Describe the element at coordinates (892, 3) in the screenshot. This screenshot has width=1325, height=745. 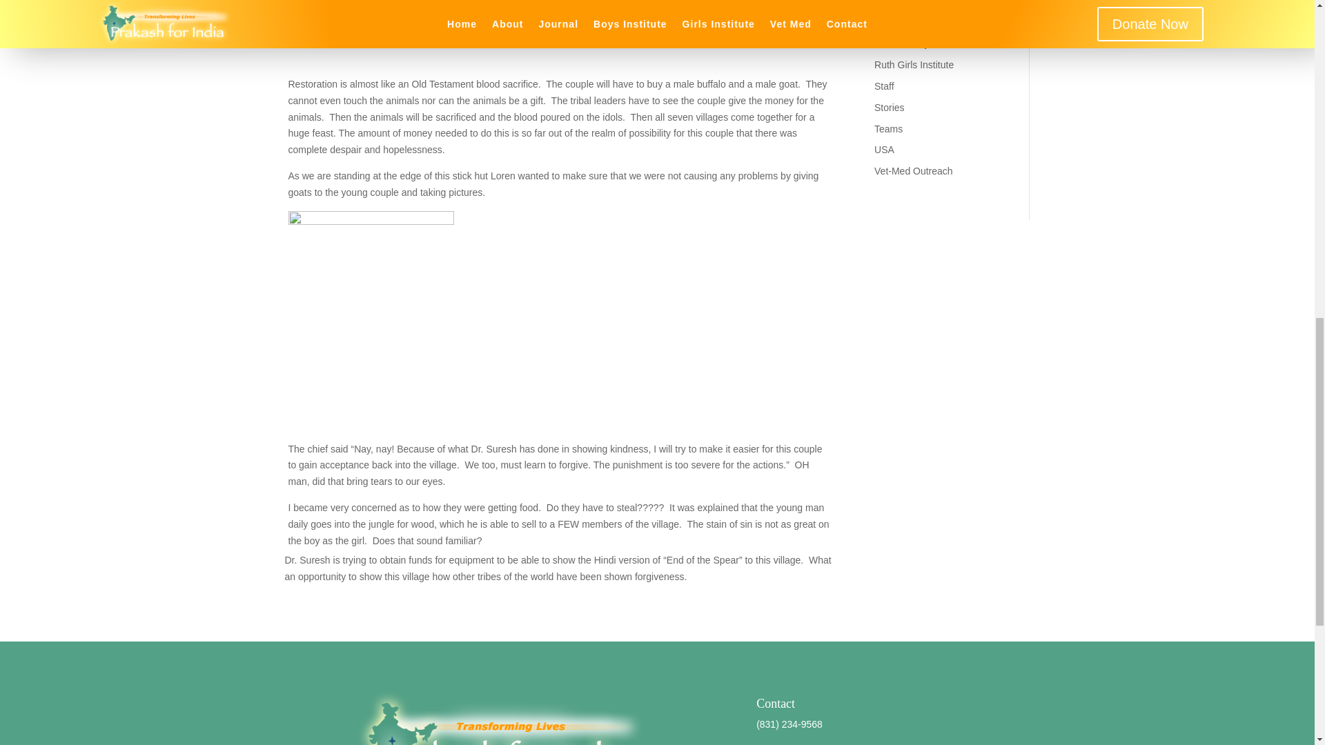
I see `Funding` at that location.